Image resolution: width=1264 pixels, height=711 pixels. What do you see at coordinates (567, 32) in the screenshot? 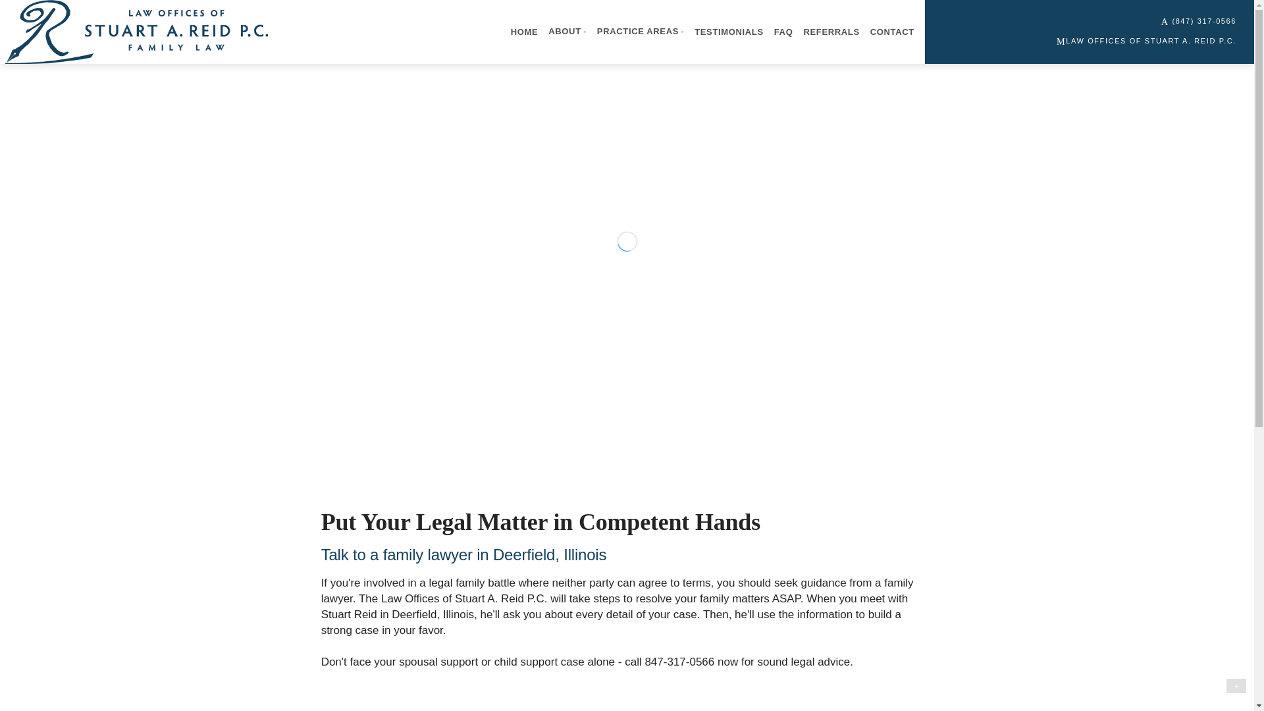
I see `ABOUT` at bounding box center [567, 32].